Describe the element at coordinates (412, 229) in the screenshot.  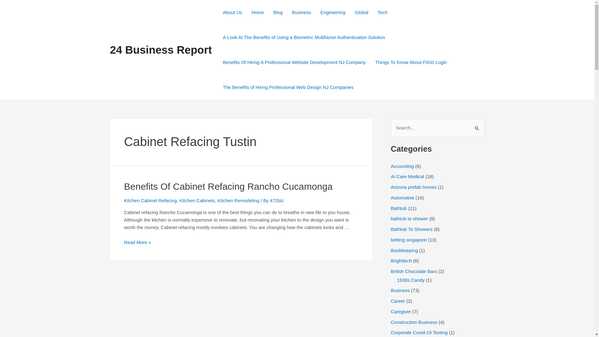
I see `Bathtub To Showers` at that location.